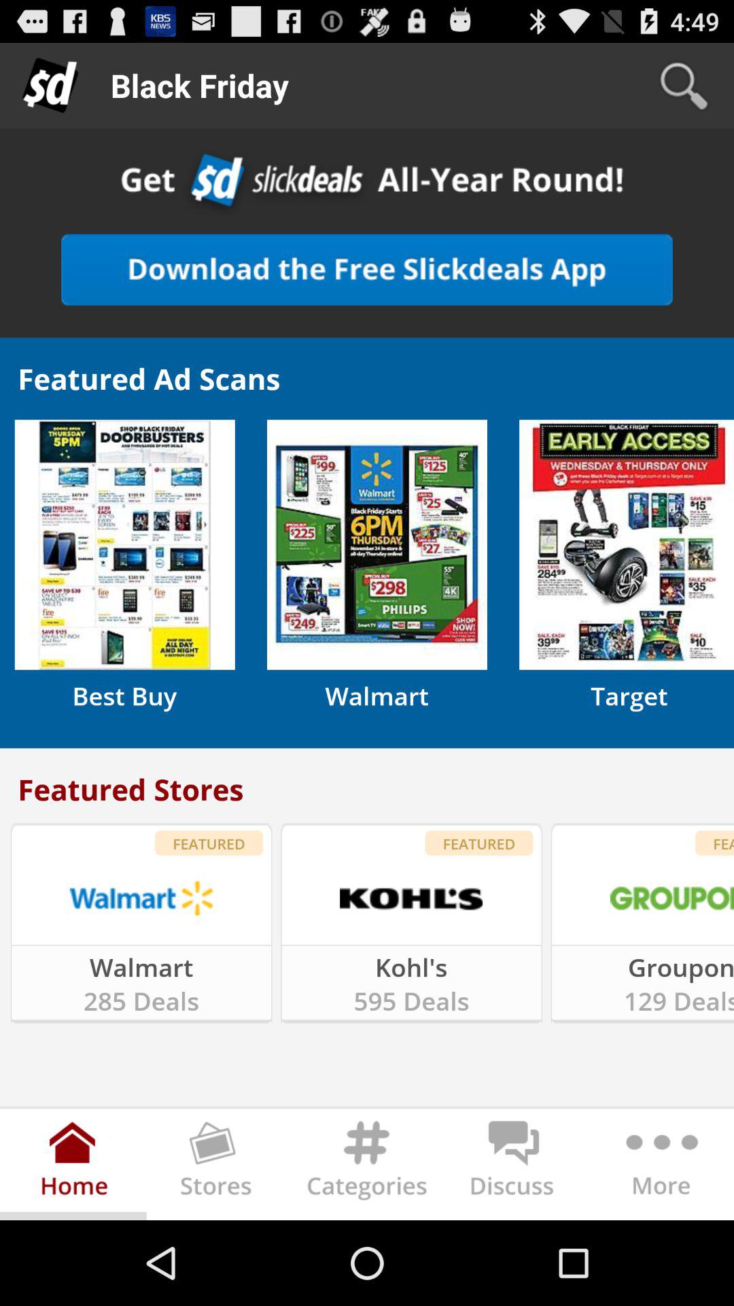  I want to click on more options, so click(661, 1167).